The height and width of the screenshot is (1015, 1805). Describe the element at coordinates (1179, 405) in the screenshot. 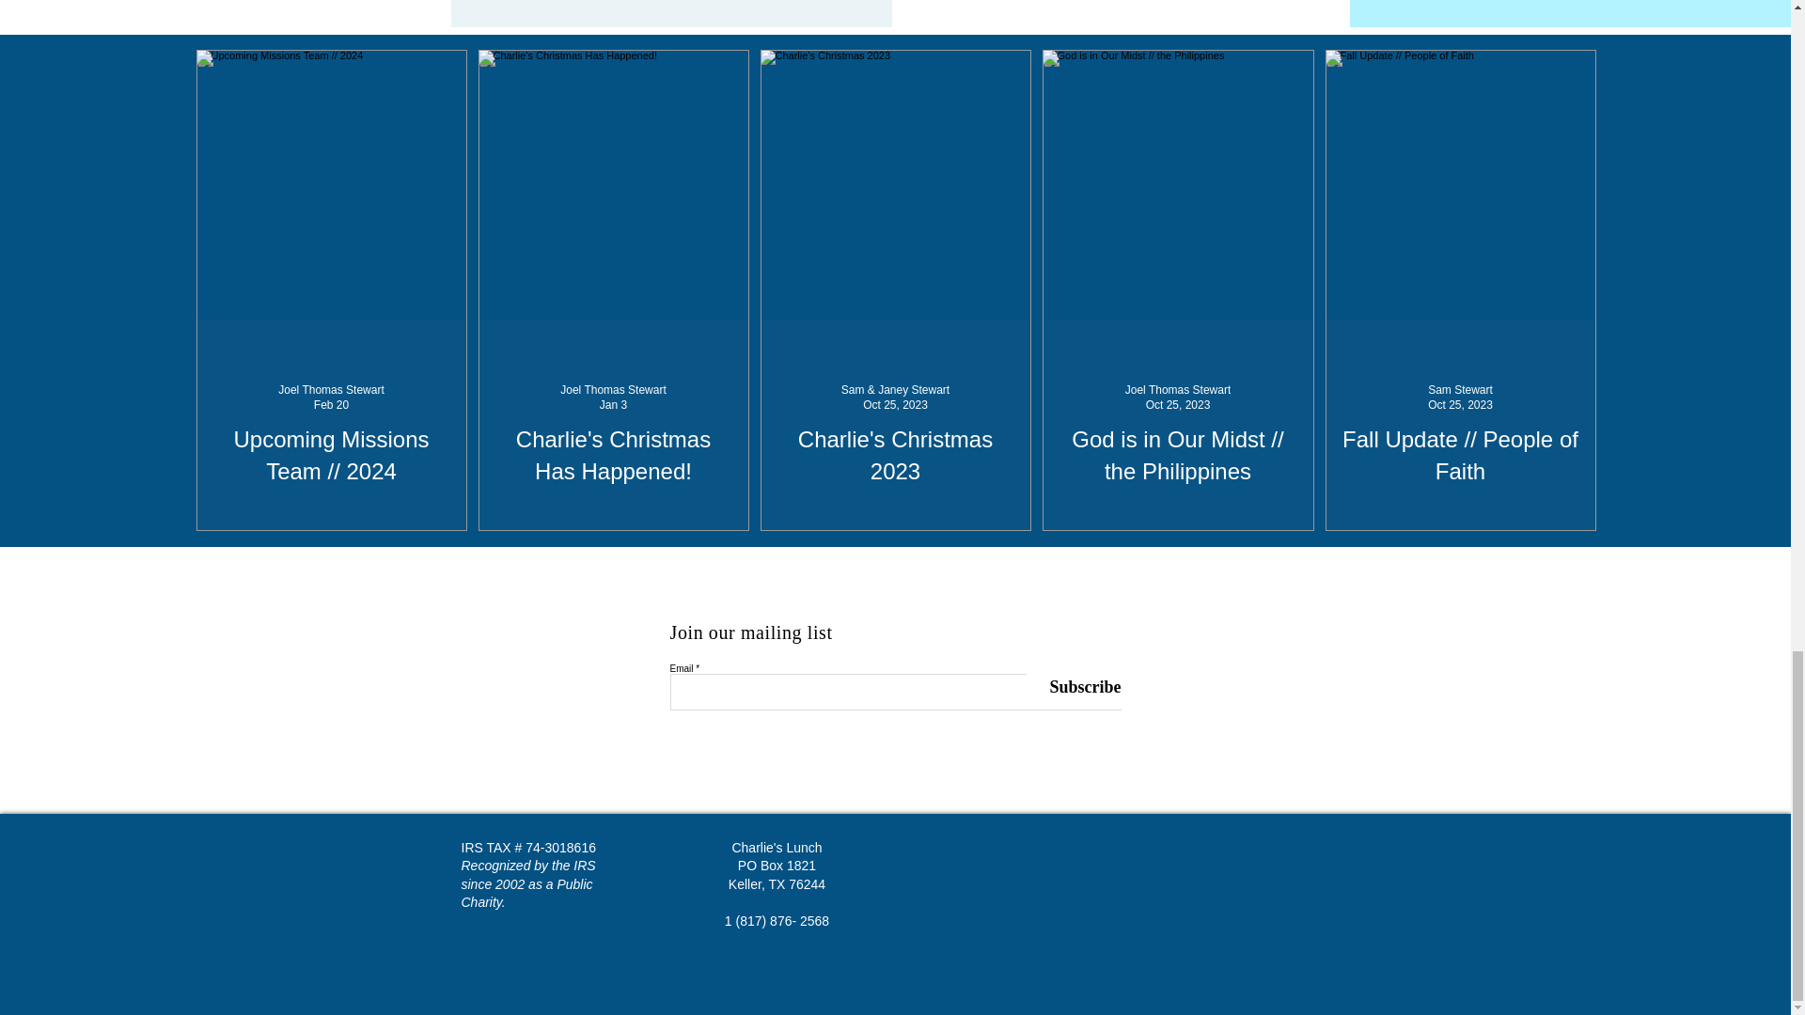

I see `Oct 25, 2023` at that location.